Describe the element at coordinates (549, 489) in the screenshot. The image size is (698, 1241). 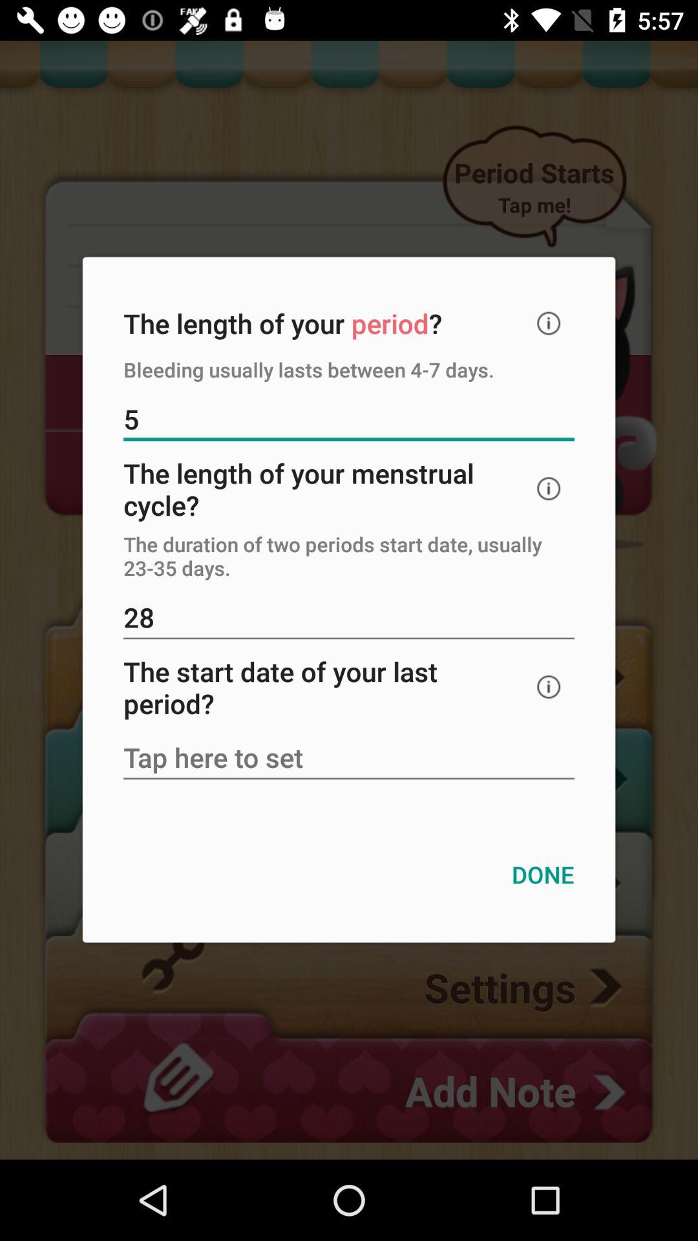
I see `open more information about an iten` at that location.